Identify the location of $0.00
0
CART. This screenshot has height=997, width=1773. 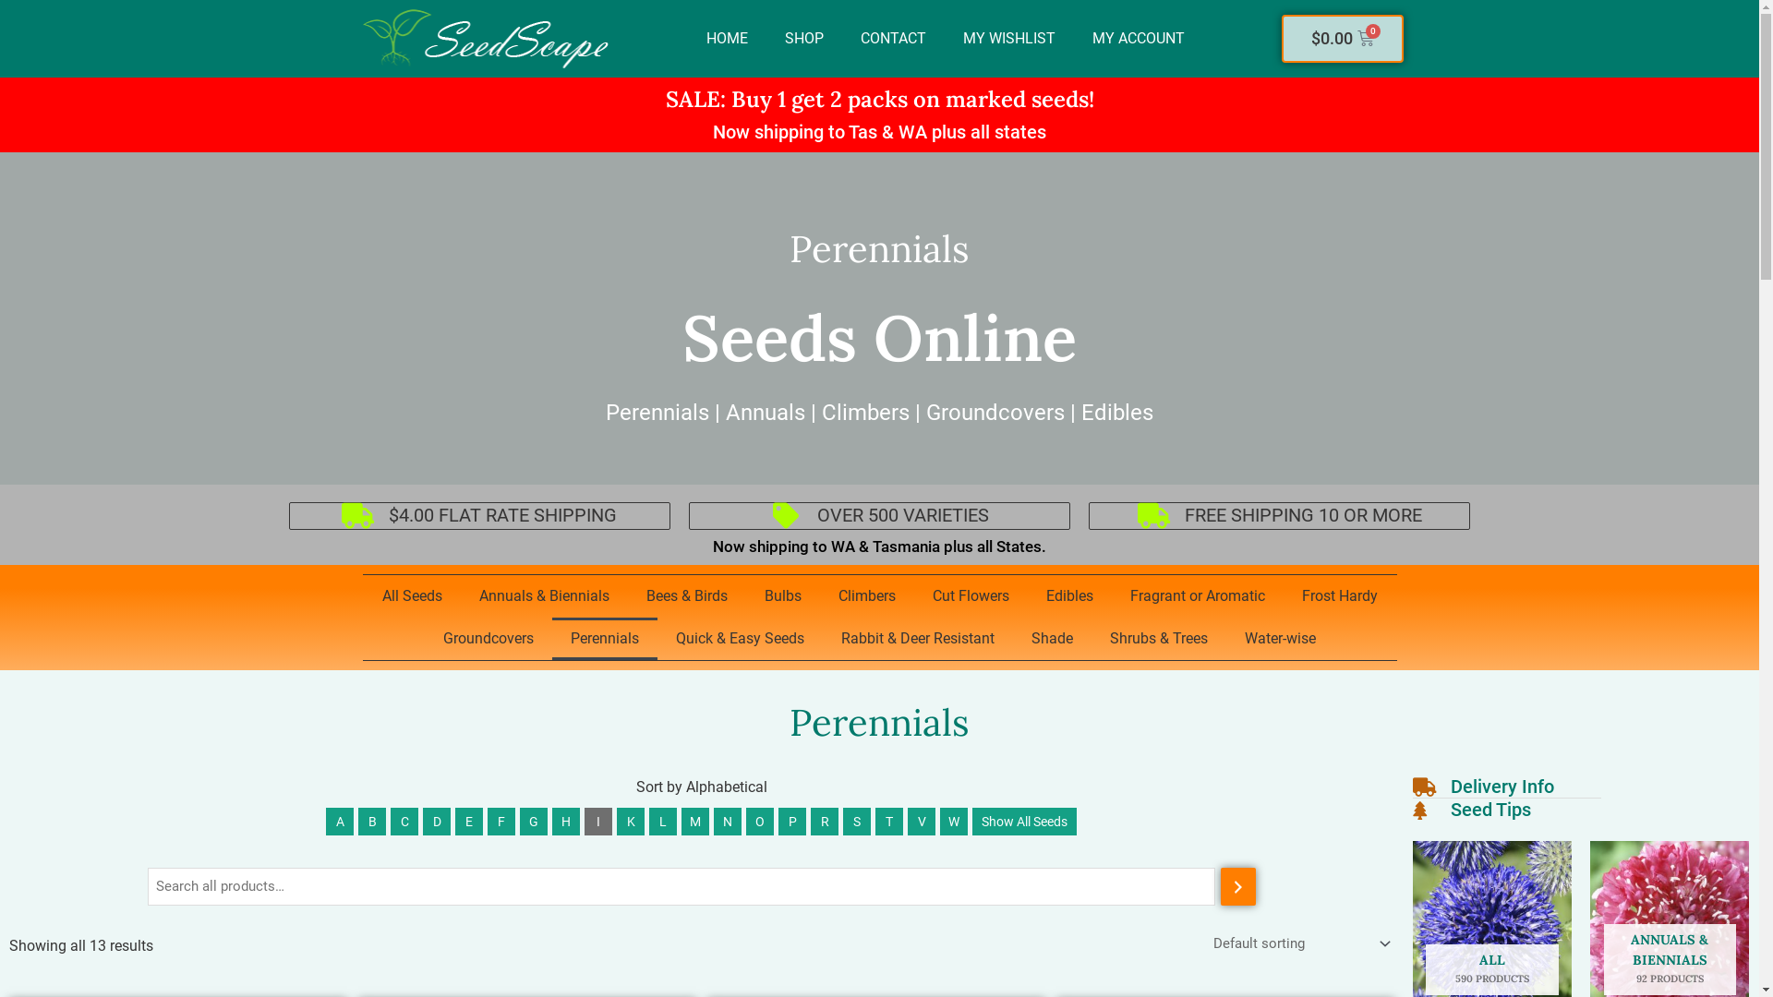
(1343, 39).